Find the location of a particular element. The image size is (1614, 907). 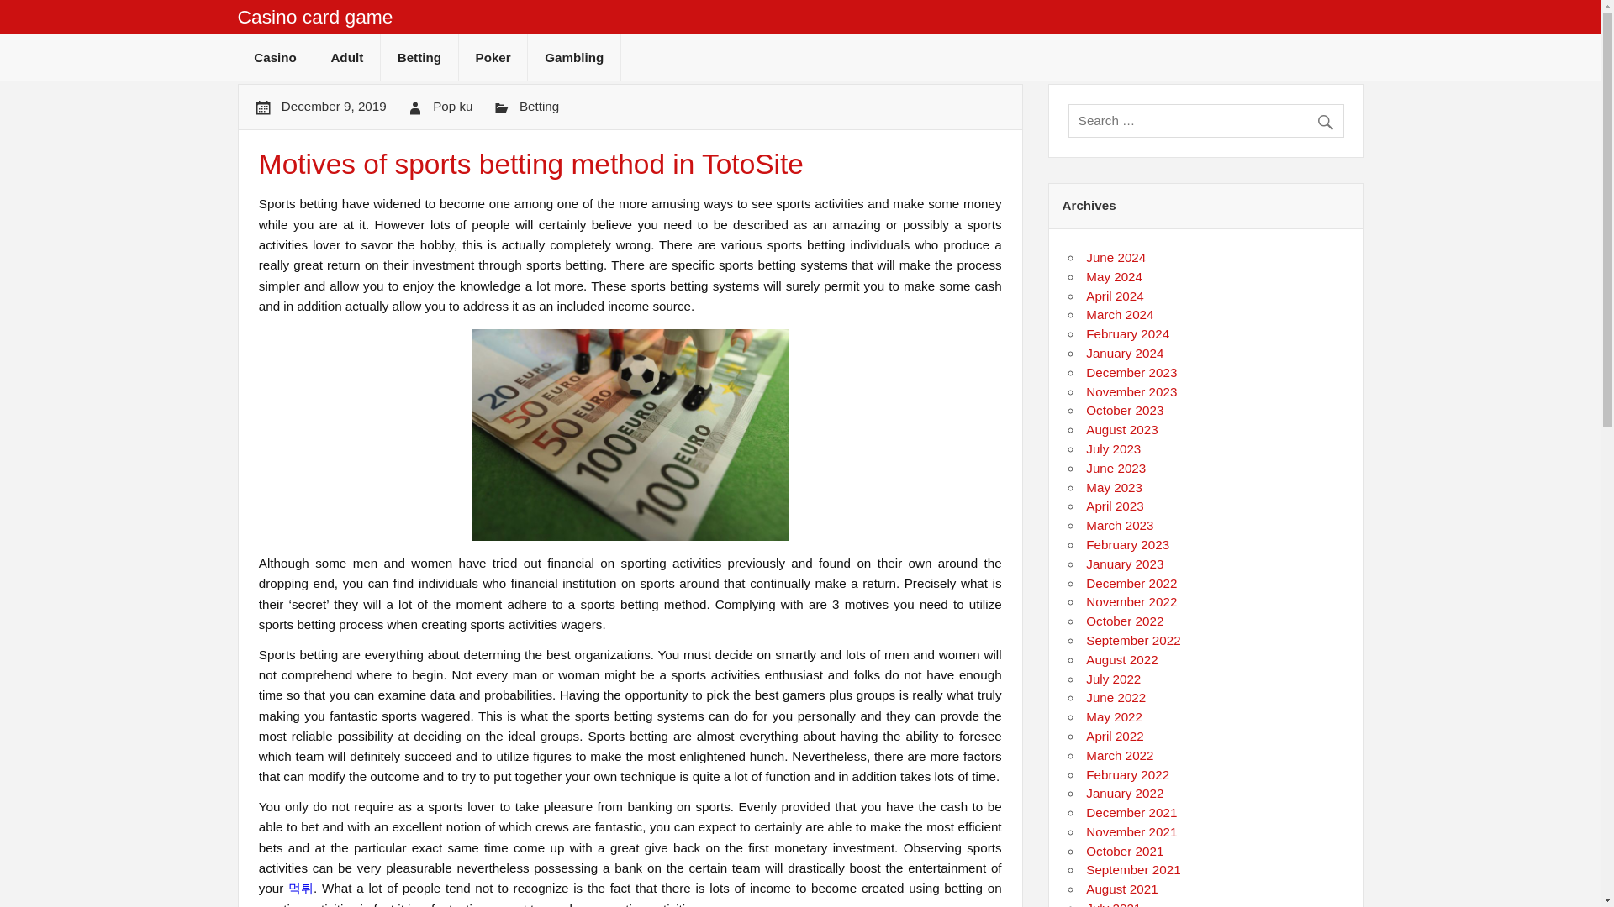

October 2023 is located at coordinates (1125, 410).